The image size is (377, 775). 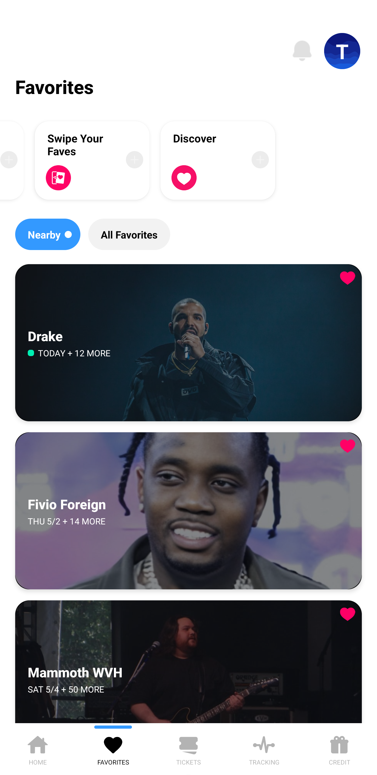 I want to click on TRACKING, so click(x=264, y=749).